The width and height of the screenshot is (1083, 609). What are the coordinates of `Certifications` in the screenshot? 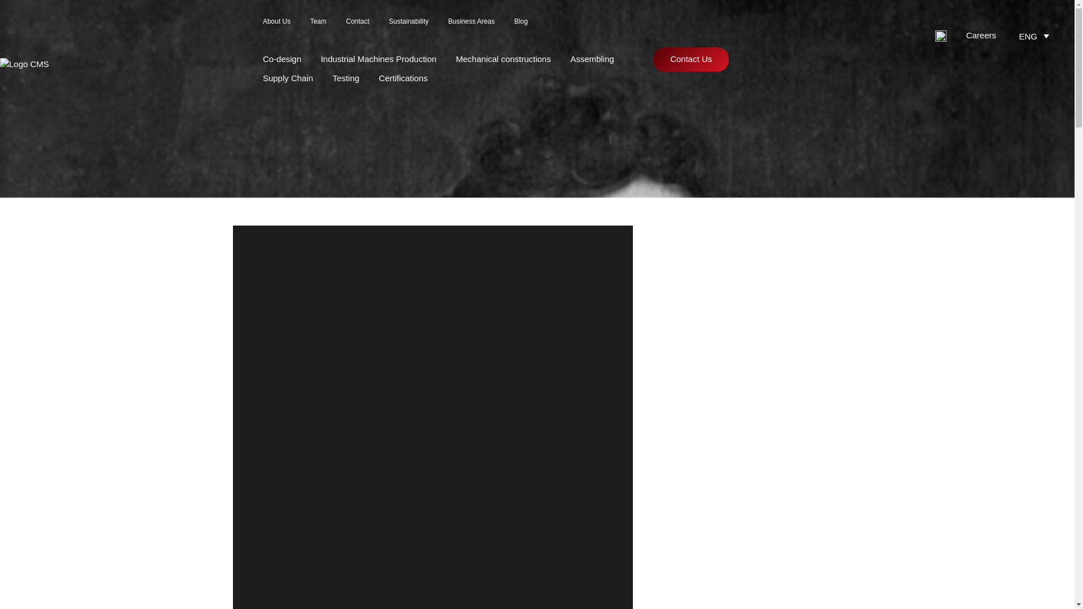 It's located at (403, 78).